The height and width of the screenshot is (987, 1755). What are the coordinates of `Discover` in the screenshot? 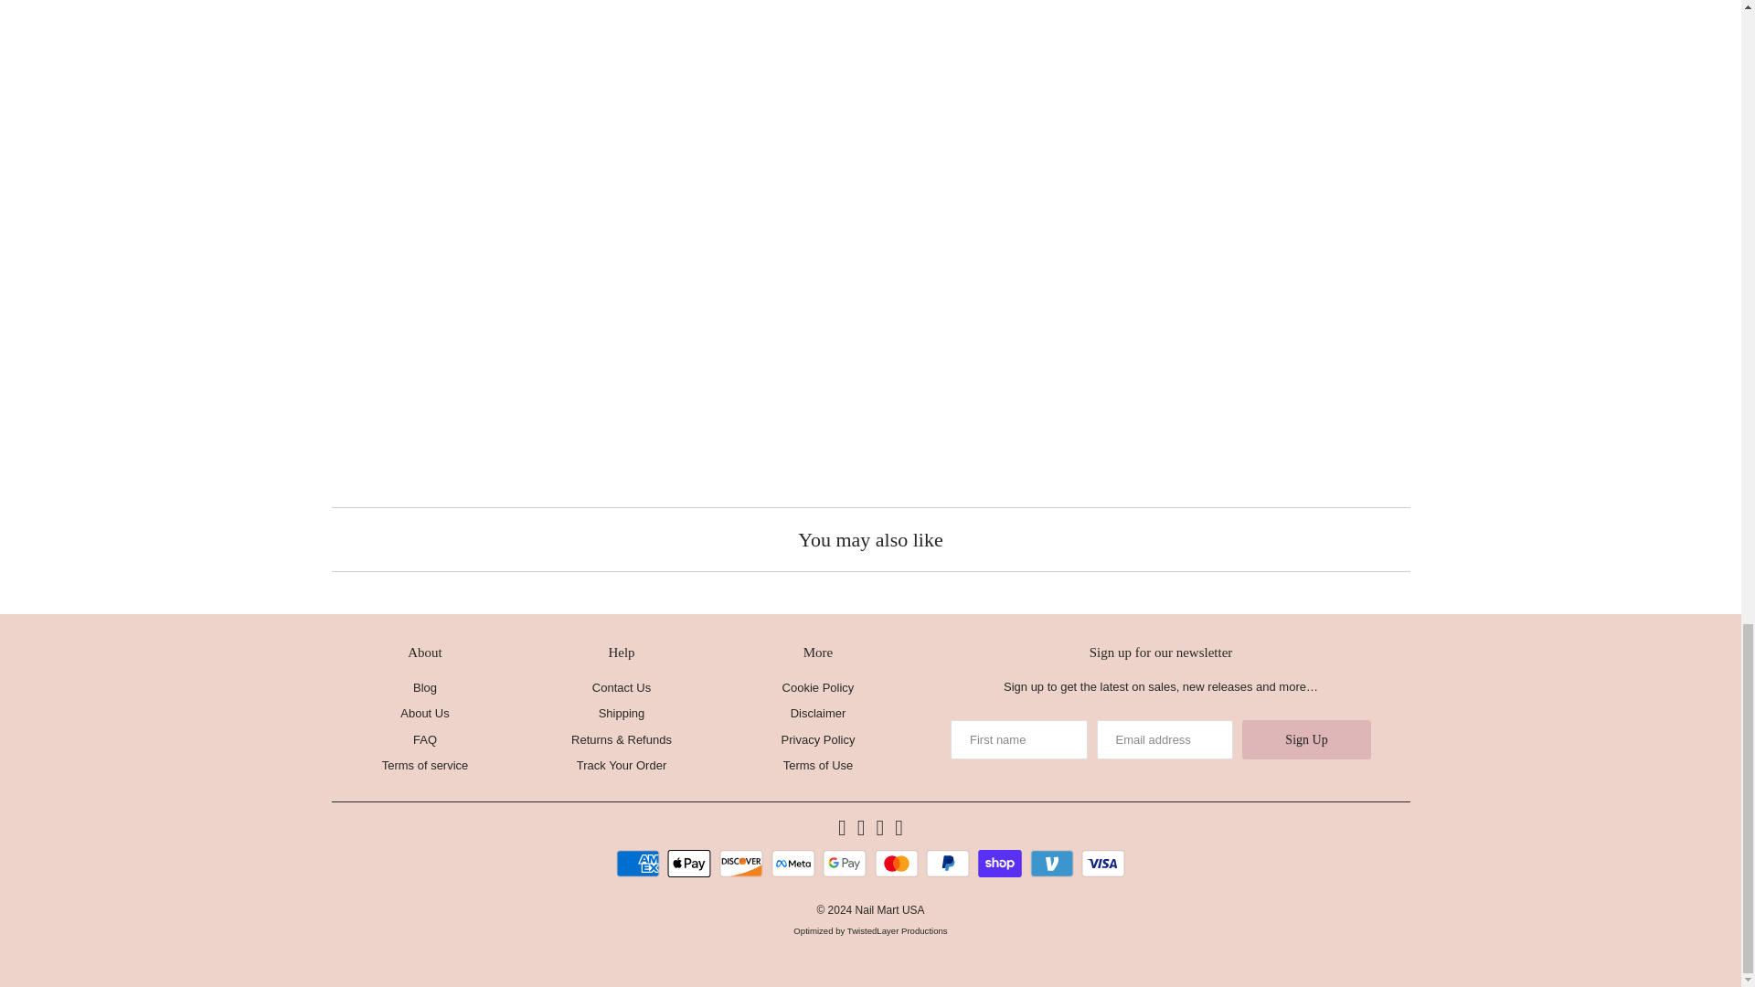 It's located at (744, 863).